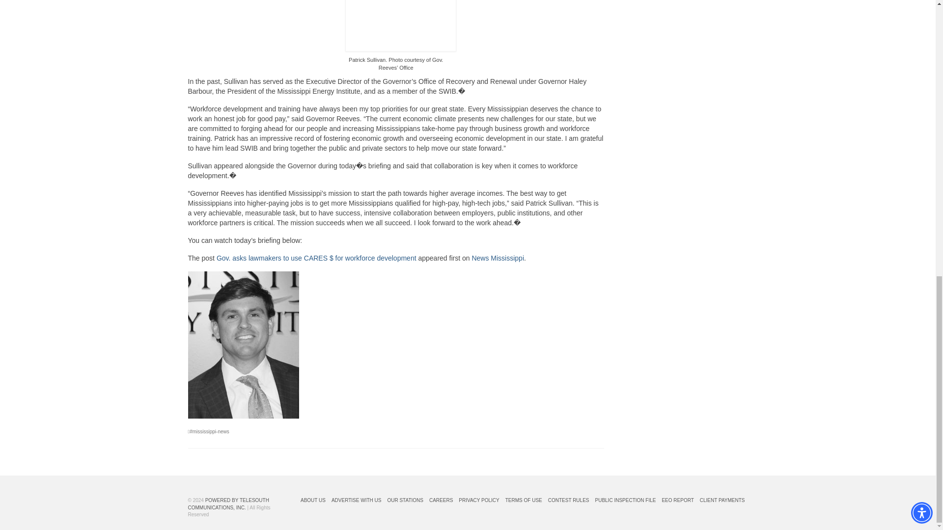 This screenshot has width=943, height=530. I want to click on ADVERTISE WITH US, so click(357, 501).